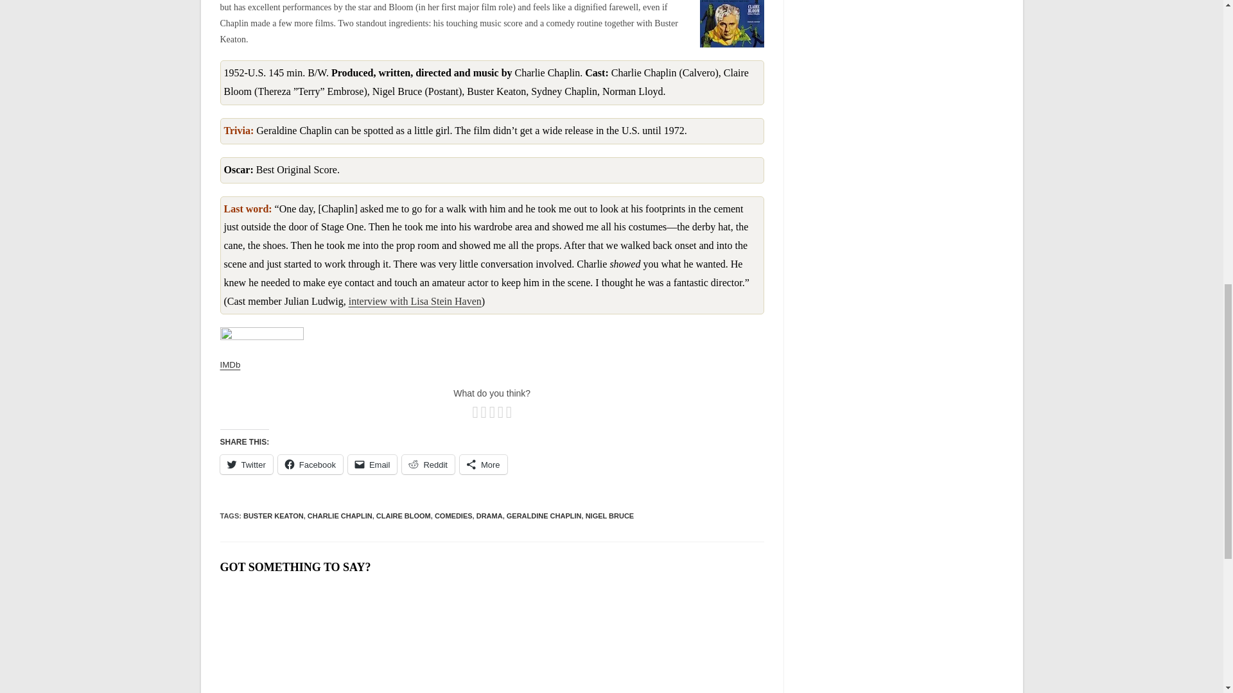  Describe the element at coordinates (245, 463) in the screenshot. I see `Click to share on Twitter` at that location.